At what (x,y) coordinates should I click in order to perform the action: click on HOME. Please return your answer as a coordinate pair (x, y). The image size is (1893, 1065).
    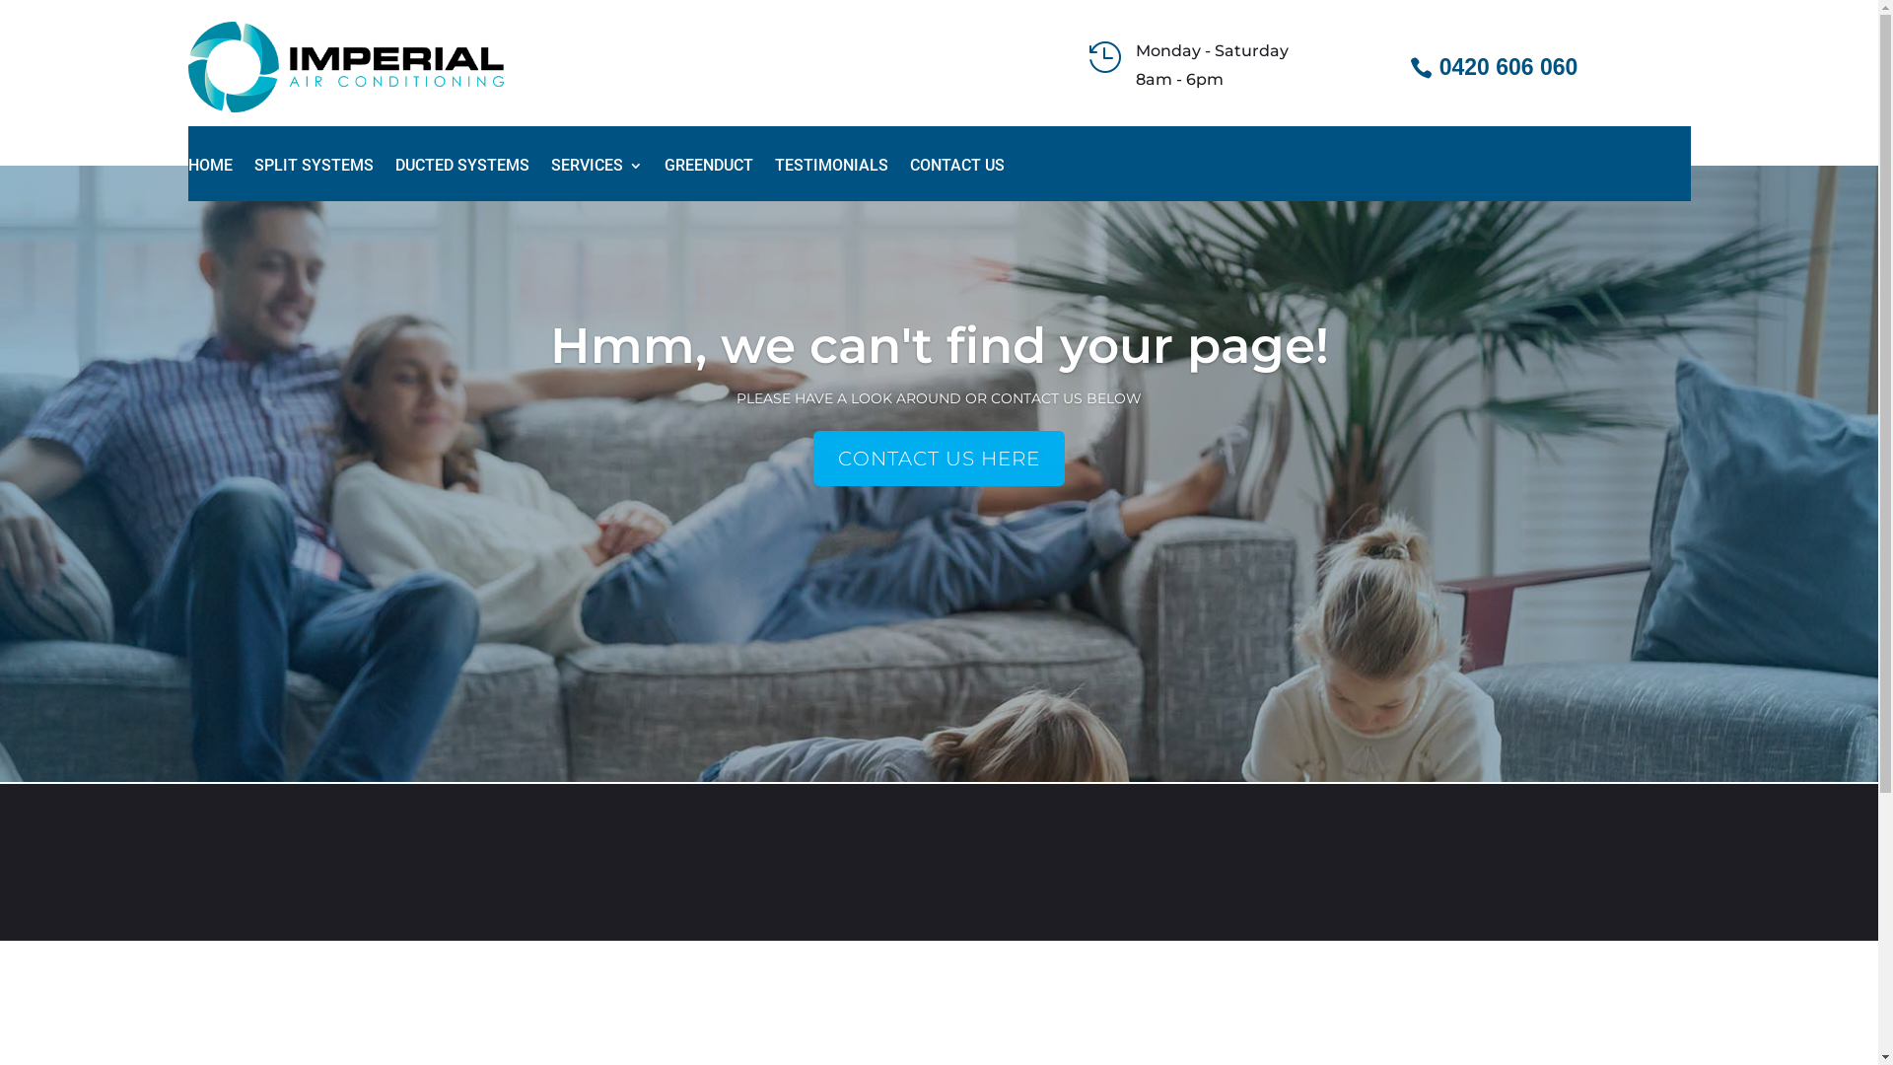
    Looking at the image, I should click on (209, 179).